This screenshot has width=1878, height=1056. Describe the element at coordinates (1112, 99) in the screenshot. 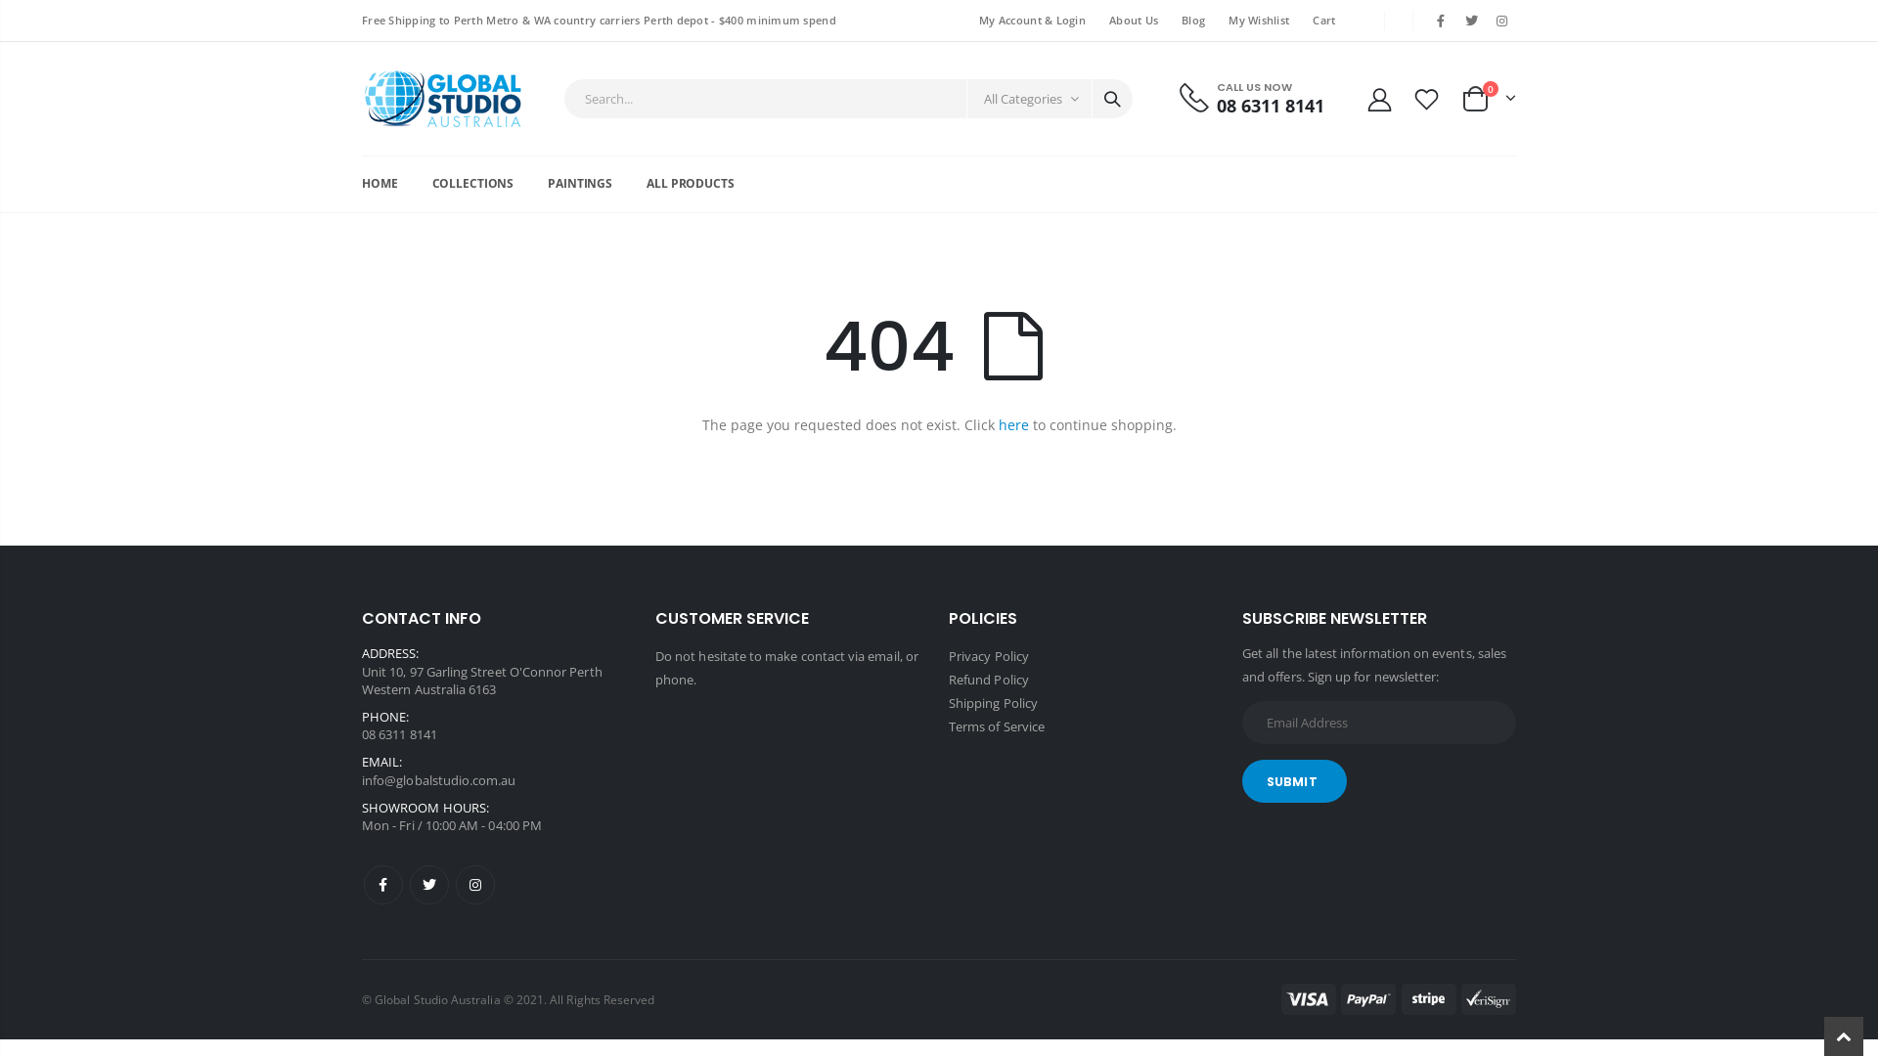

I see `Search` at that location.